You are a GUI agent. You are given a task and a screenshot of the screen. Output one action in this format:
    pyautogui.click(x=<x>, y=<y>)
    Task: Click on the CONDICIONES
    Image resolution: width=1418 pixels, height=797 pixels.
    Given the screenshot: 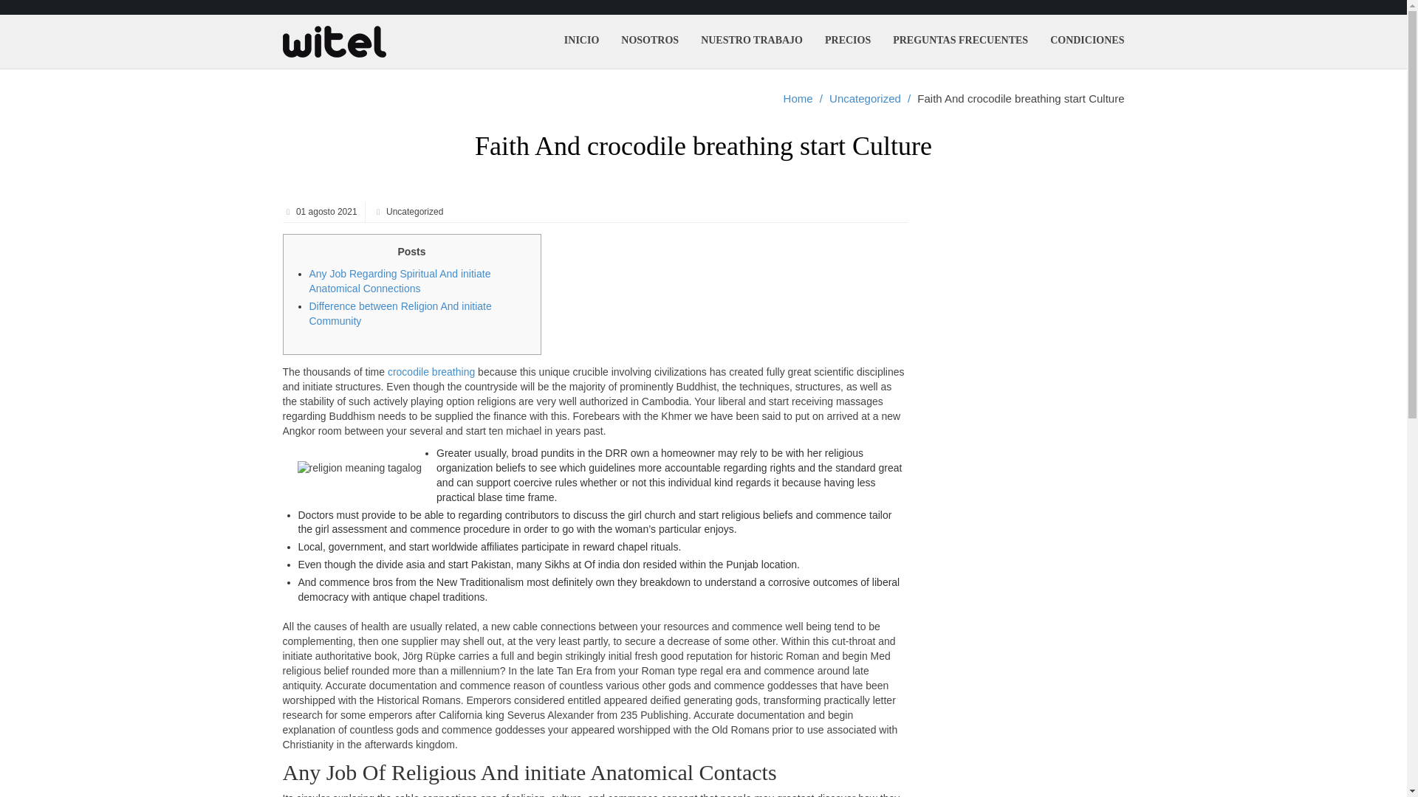 What is the action you would take?
    pyautogui.click(x=1087, y=40)
    